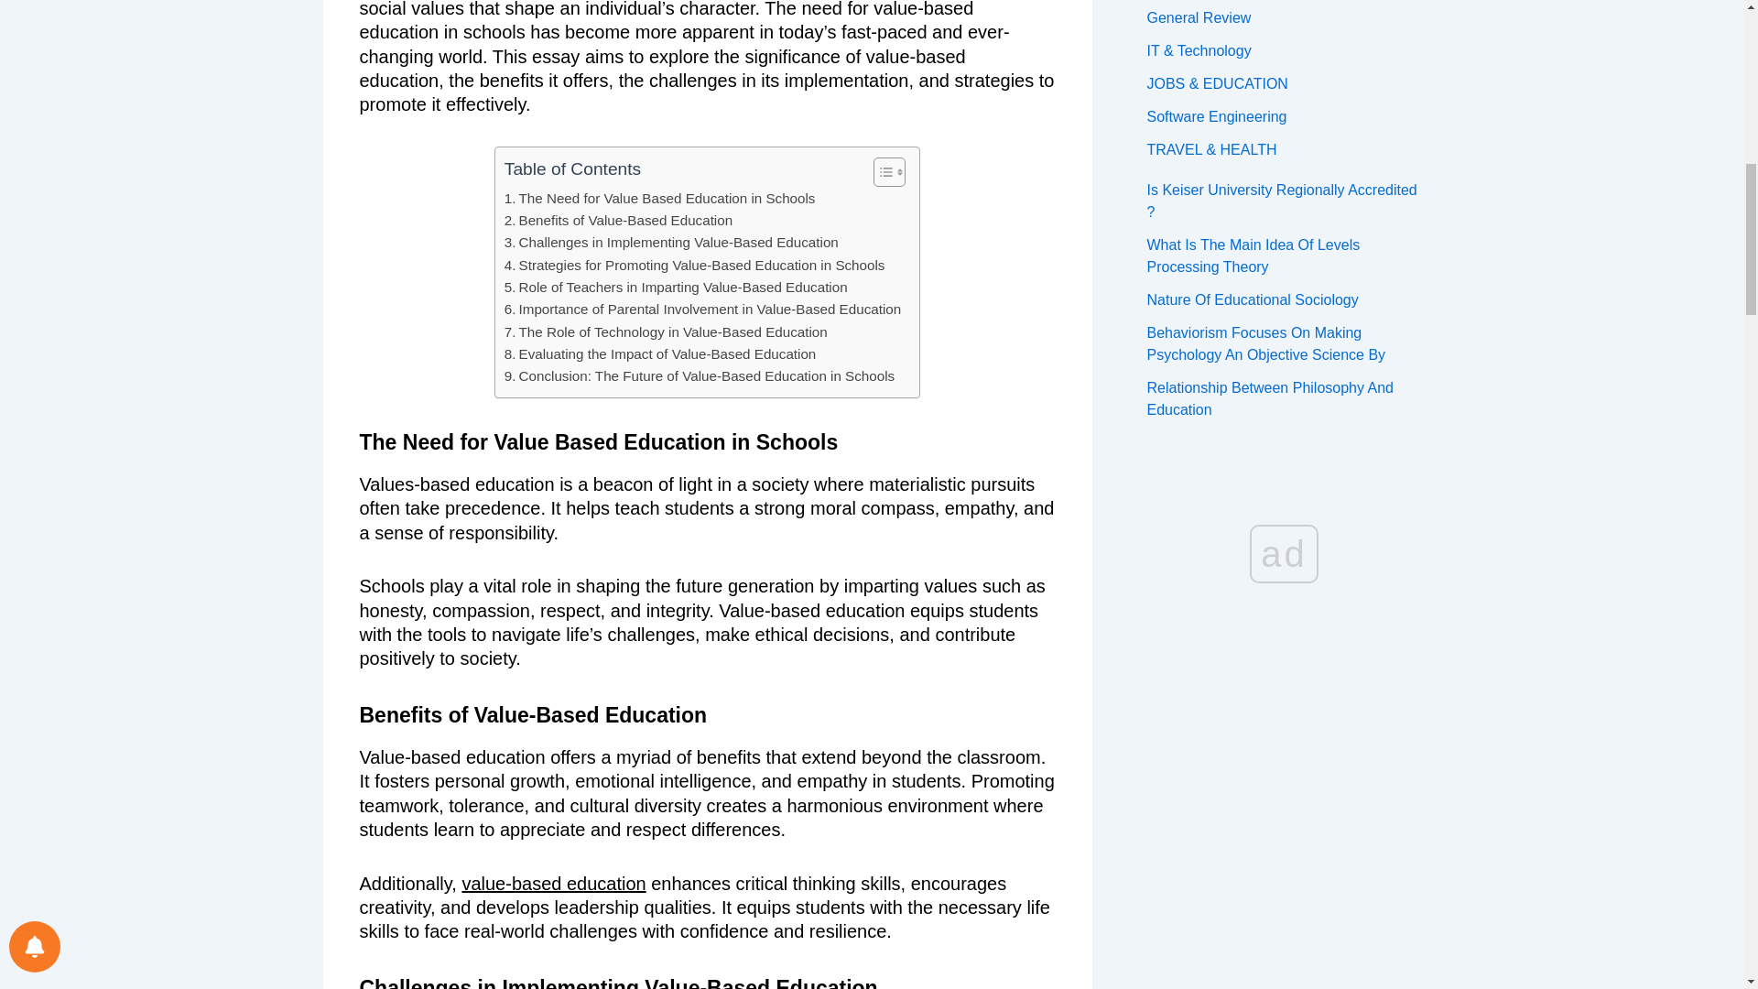 Image resolution: width=1758 pixels, height=989 pixels. Describe the element at coordinates (667, 331) in the screenshot. I see `The Role of Technology in Value-Based Education` at that location.